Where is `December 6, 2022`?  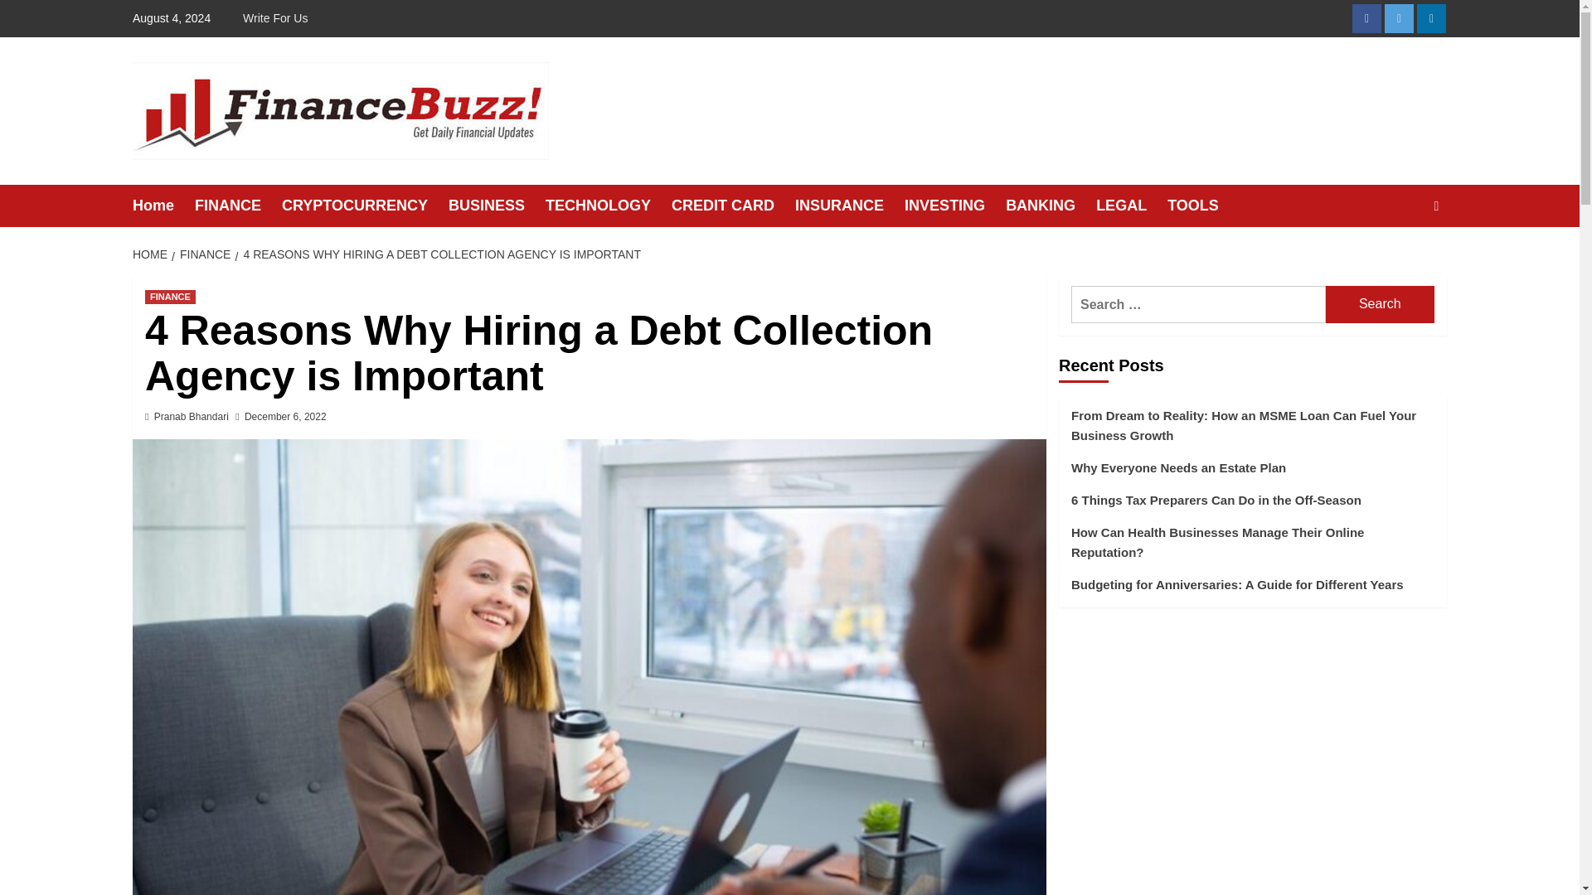 December 6, 2022 is located at coordinates (285, 416).